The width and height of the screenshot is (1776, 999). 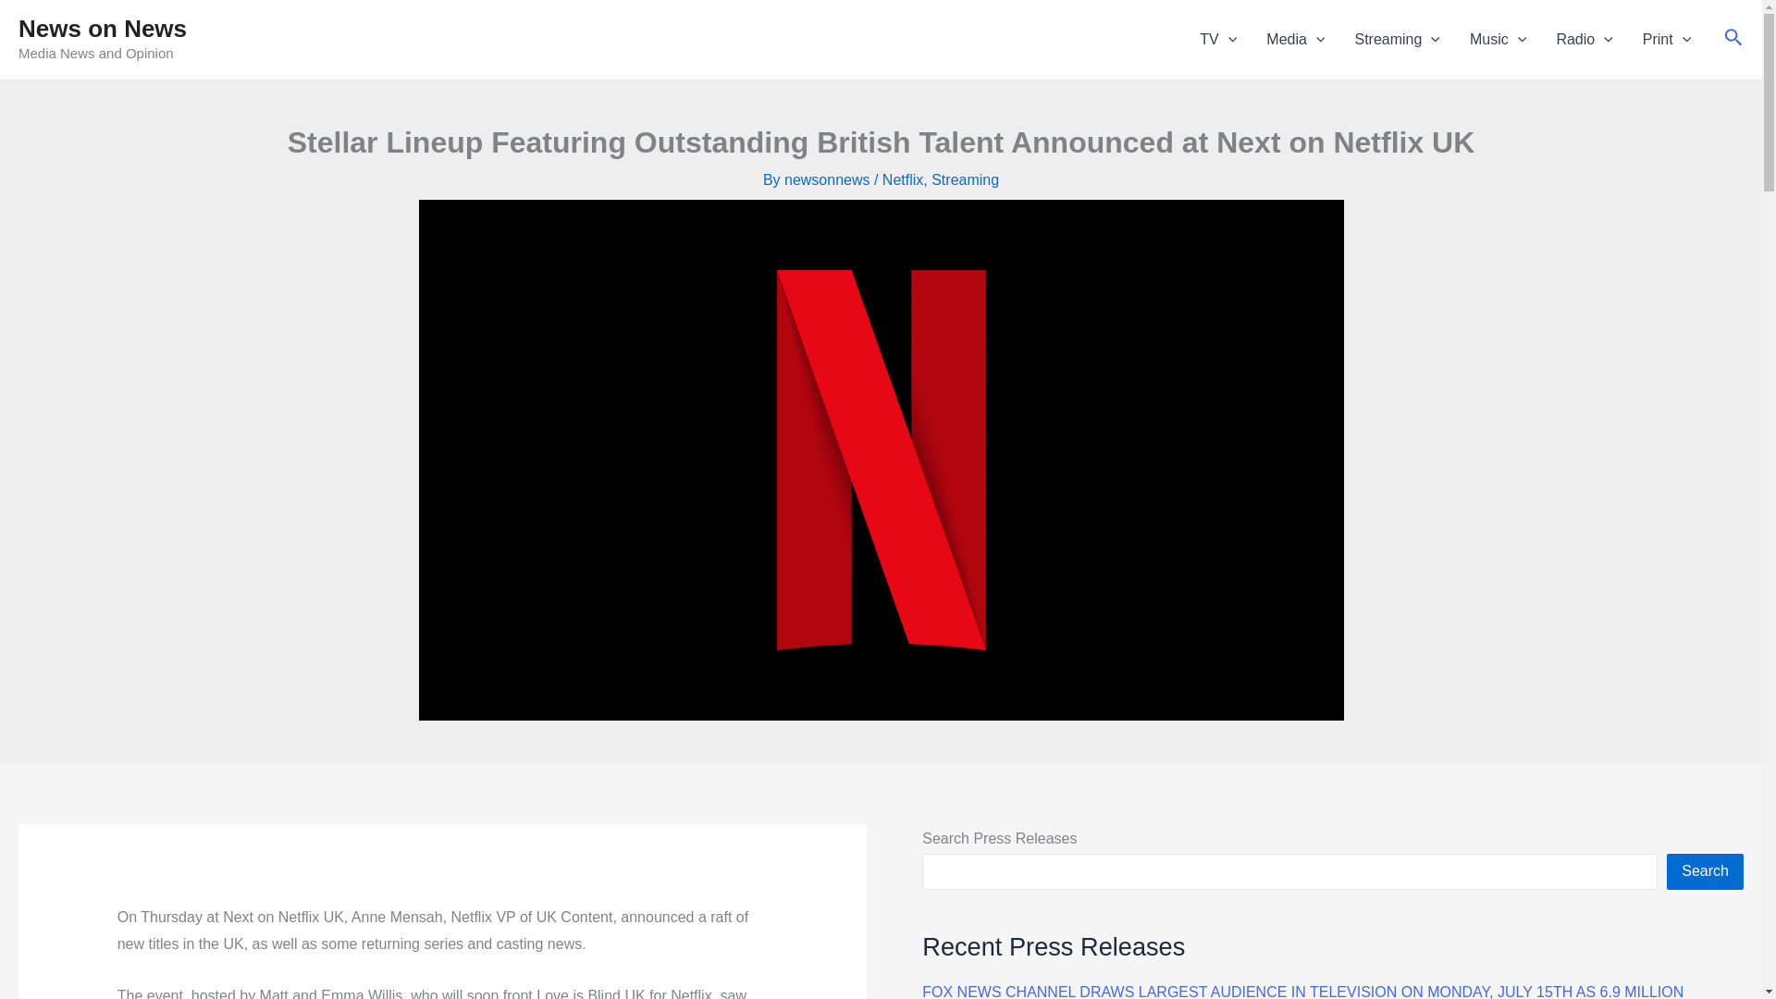 I want to click on TV, so click(x=1217, y=40).